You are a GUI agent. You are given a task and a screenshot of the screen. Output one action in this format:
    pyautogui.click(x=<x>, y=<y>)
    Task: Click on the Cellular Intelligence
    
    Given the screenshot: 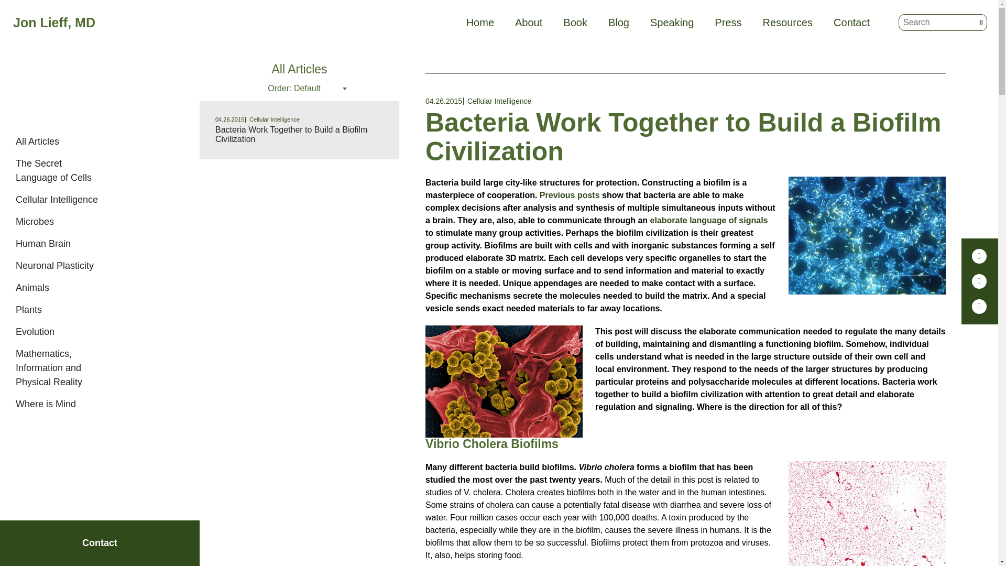 What is the action you would take?
    pyautogui.click(x=57, y=199)
    